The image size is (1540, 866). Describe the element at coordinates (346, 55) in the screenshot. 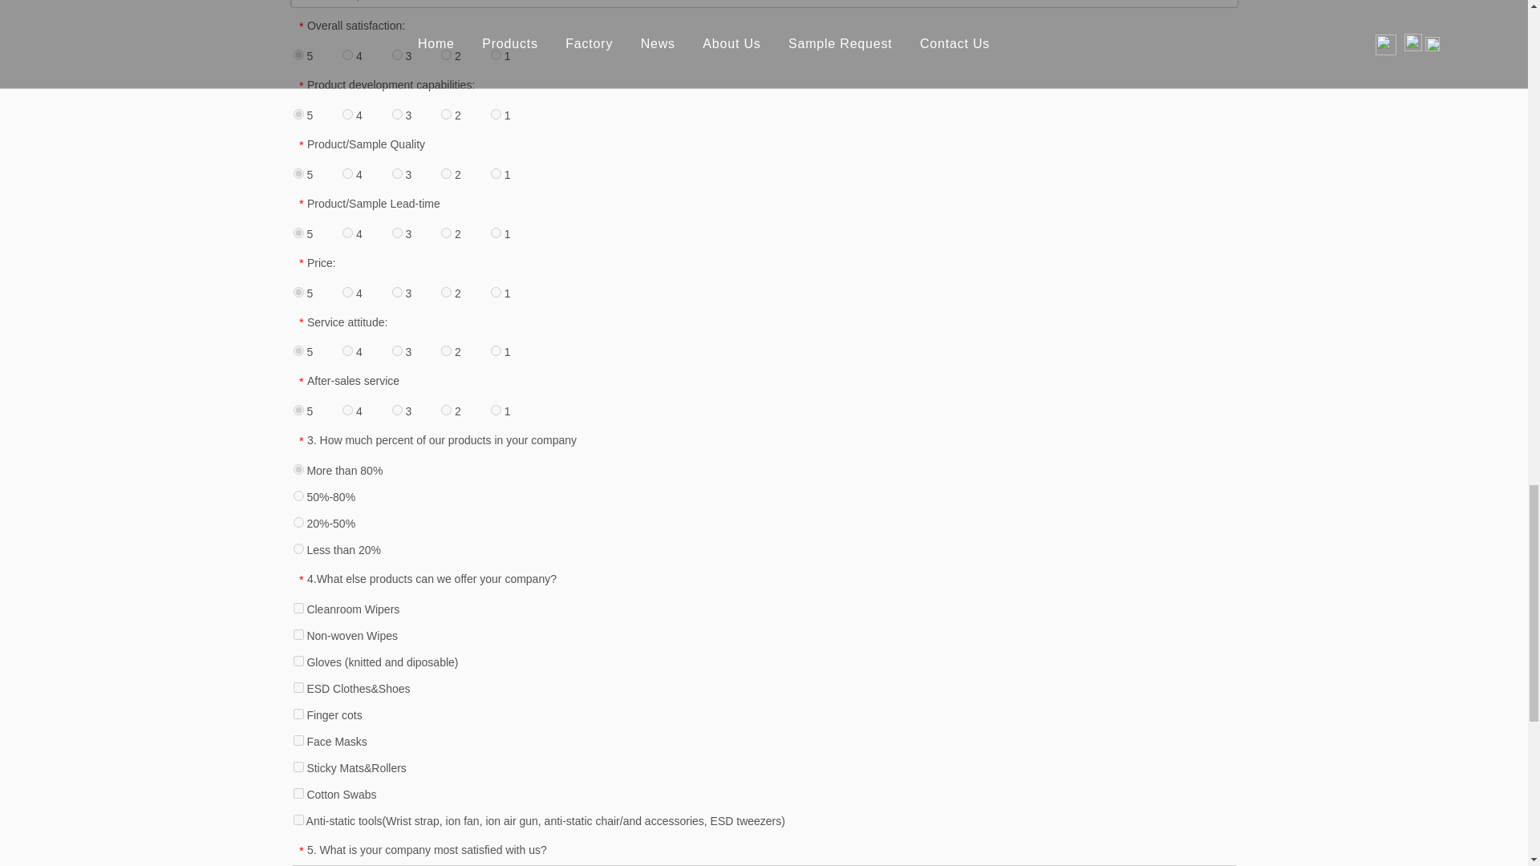

I see `4` at that location.